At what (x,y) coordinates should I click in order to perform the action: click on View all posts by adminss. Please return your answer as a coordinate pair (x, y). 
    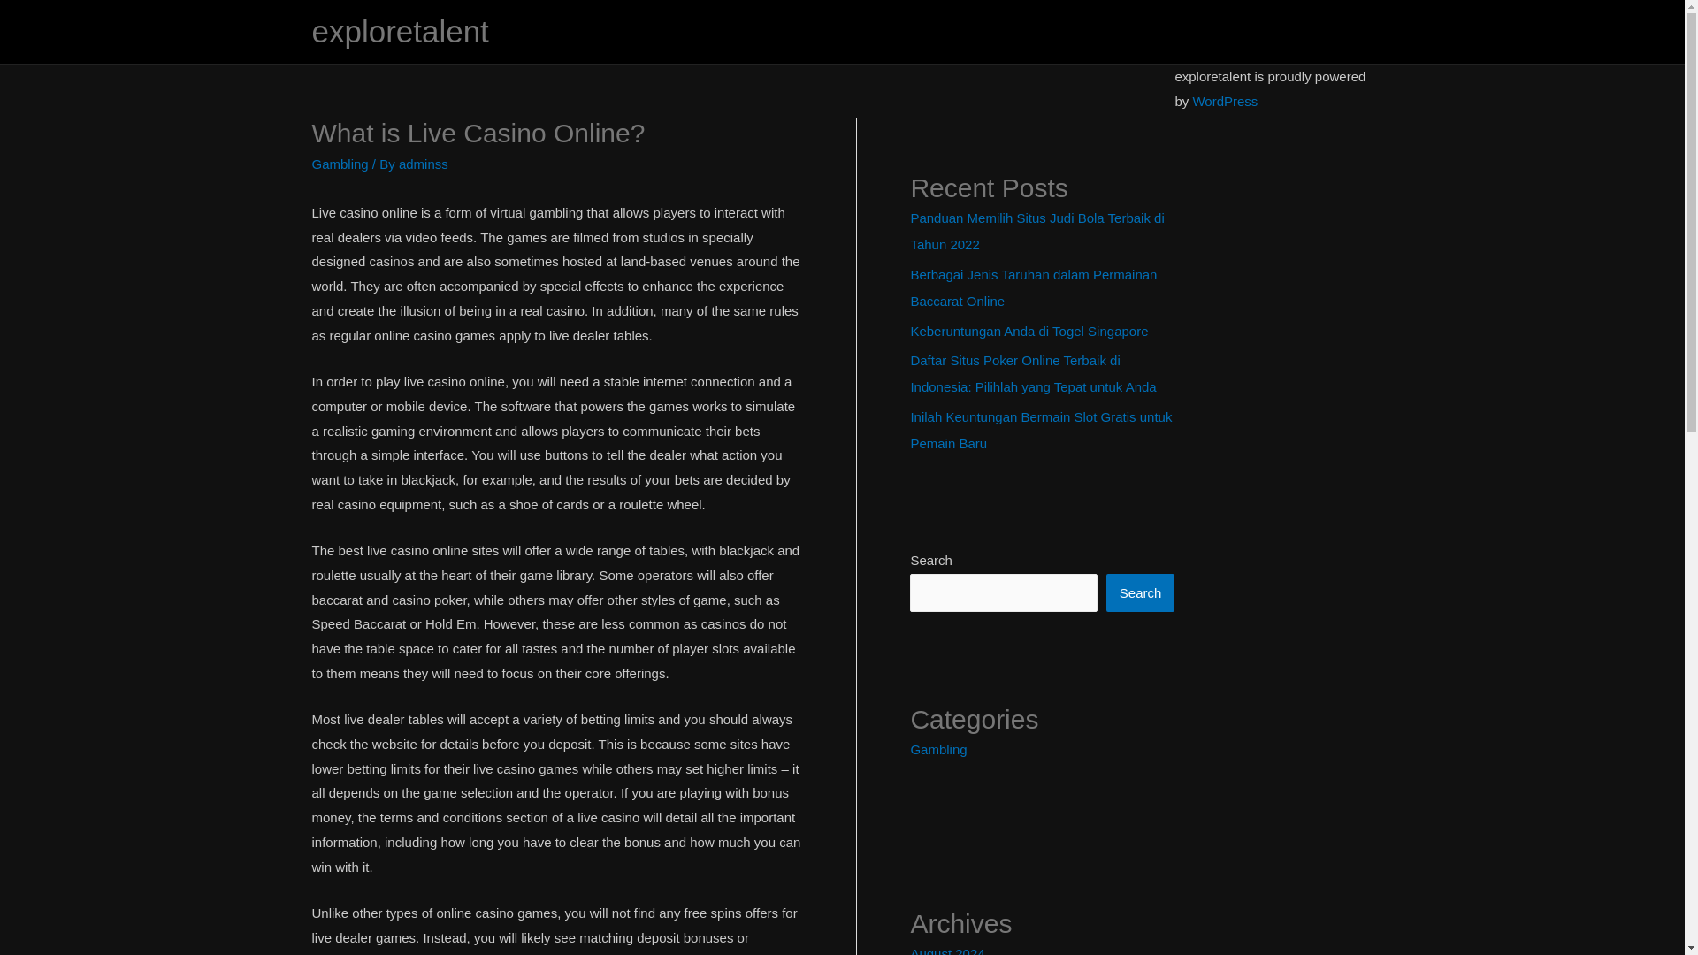
    Looking at the image, I should click on (423, 164).